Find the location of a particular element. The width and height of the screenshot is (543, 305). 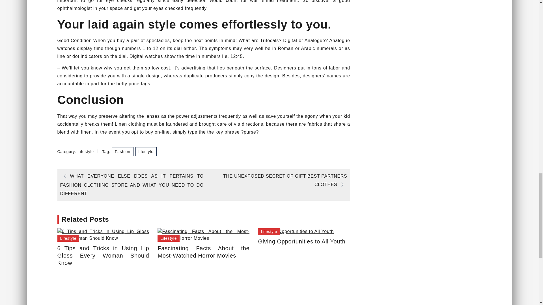

Giving Opportunities to All Youth is located at coordinates (304, 241).